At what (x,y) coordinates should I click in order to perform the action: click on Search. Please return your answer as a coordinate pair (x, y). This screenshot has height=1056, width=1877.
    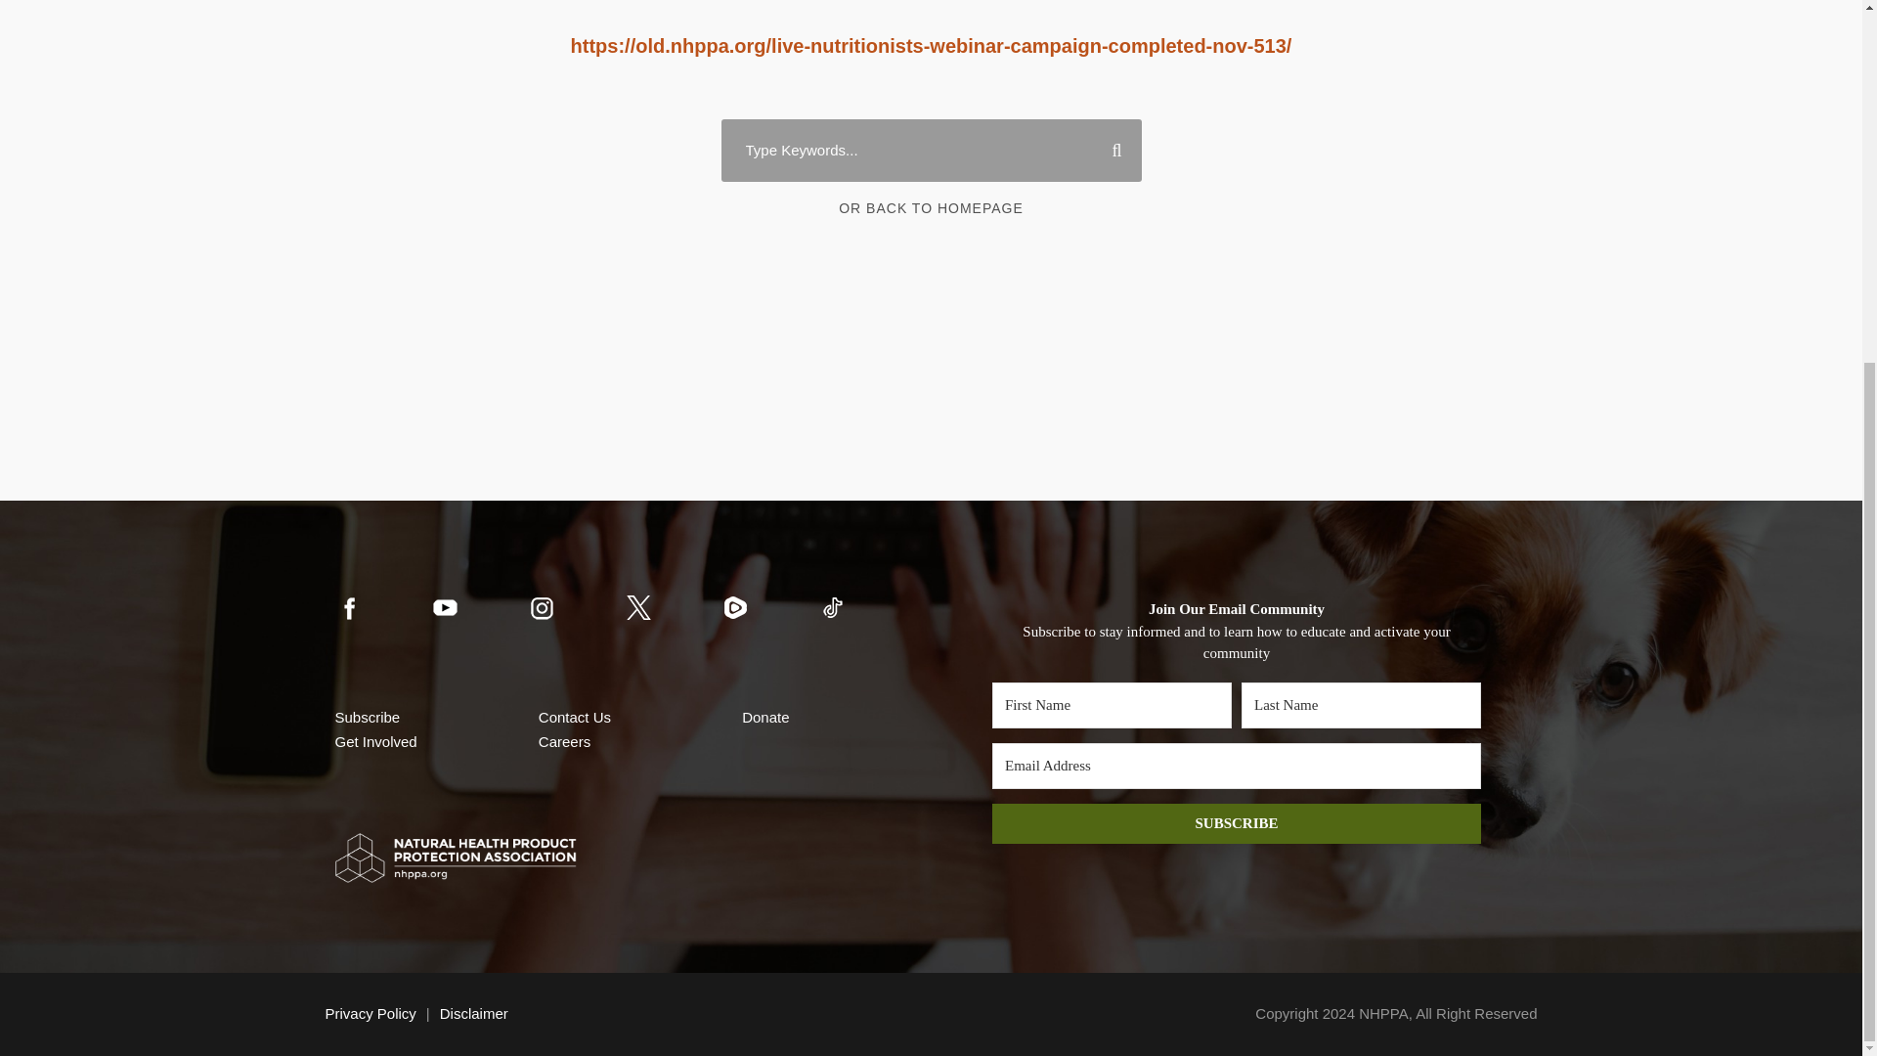
    Looking at the image, I should click on (1109, 151).